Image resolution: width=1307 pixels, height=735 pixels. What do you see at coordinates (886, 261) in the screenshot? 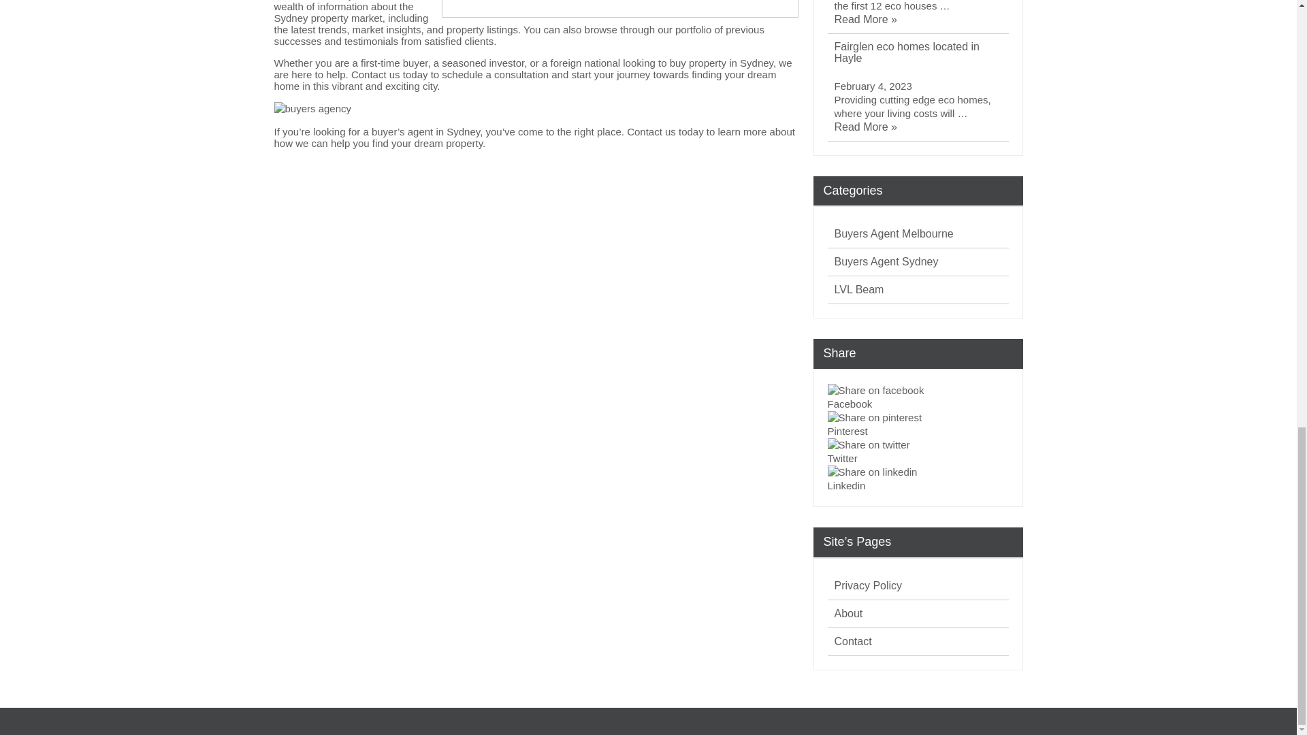
I see `Buyers Agent Sydney` at bounding box center [886, 261].